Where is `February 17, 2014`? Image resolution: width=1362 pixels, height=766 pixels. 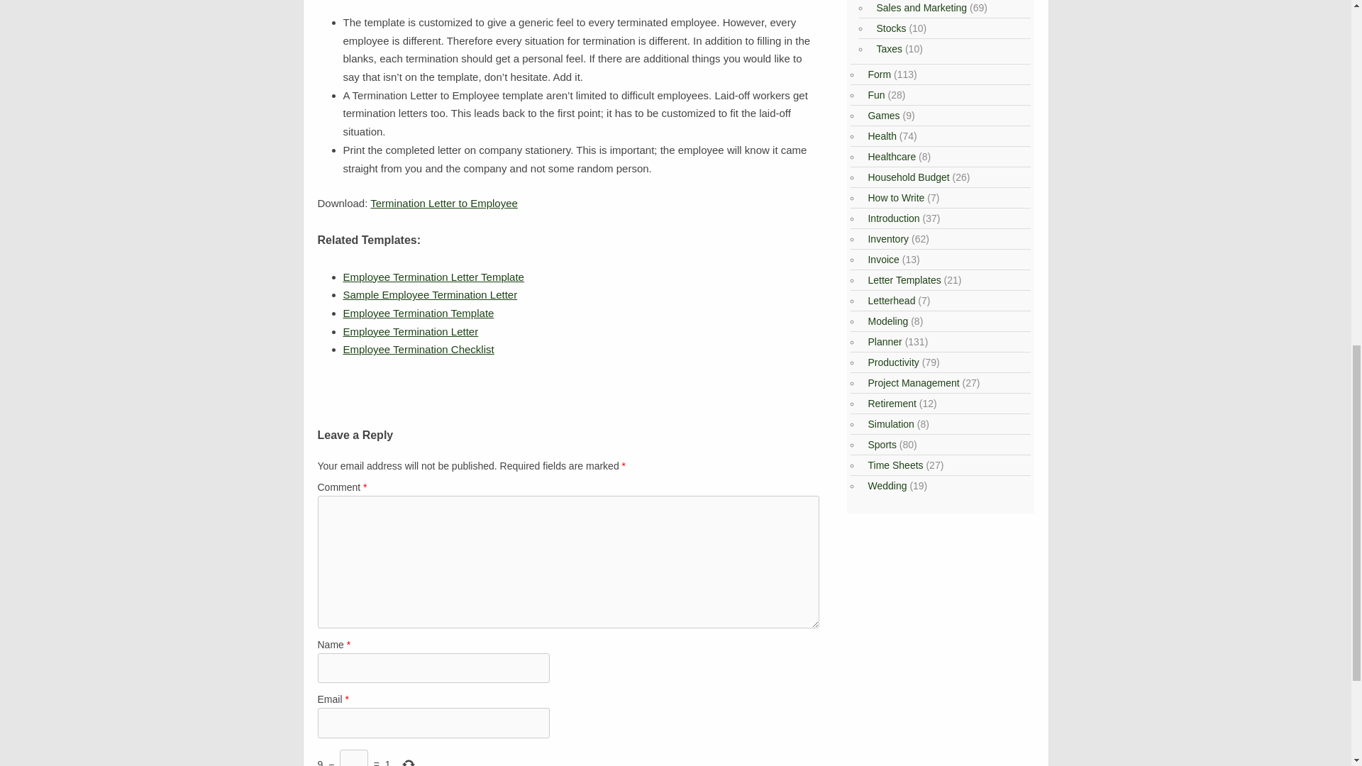
February 17, 2014 is located at coordinates (430, 295).